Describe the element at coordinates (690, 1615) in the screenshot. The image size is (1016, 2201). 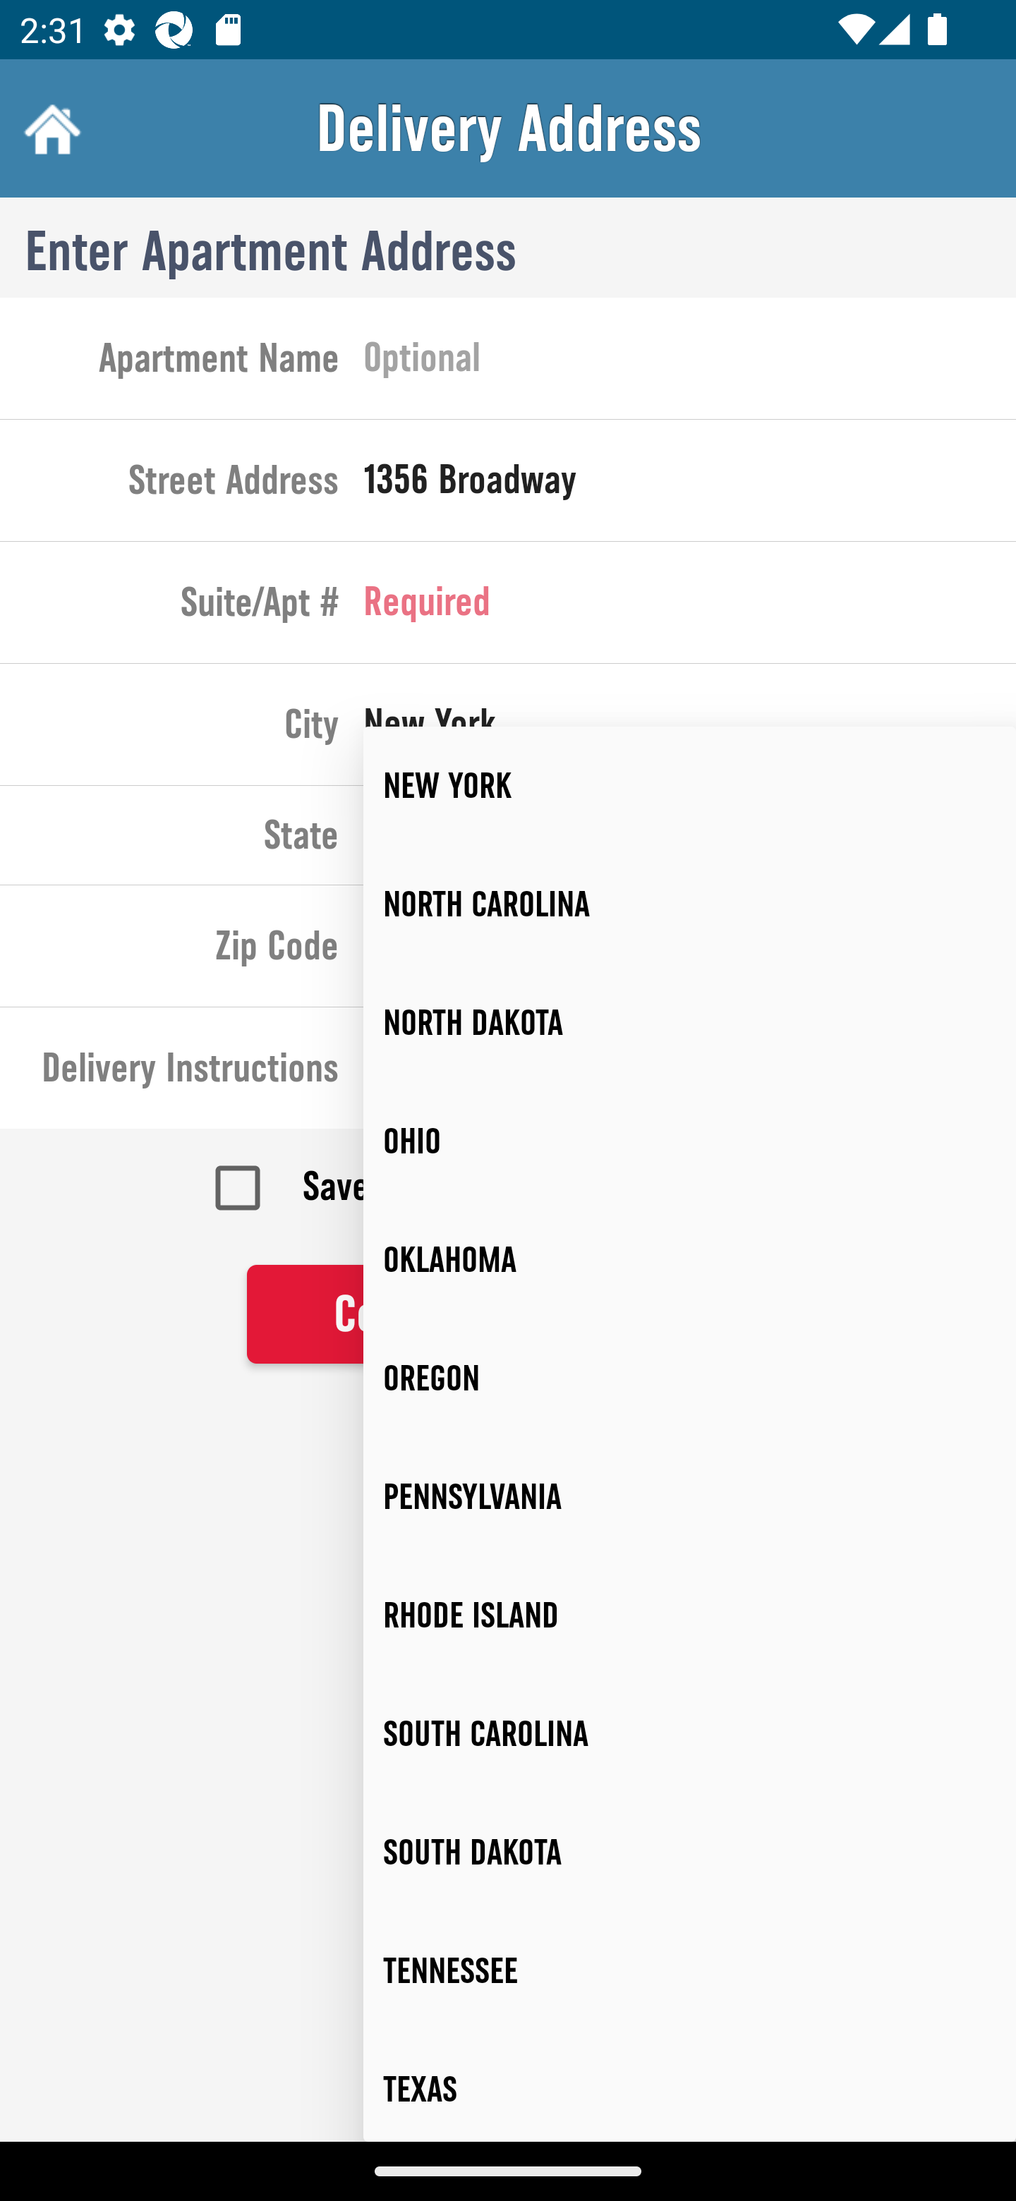
I see `RHODE ISLAND` at that location.